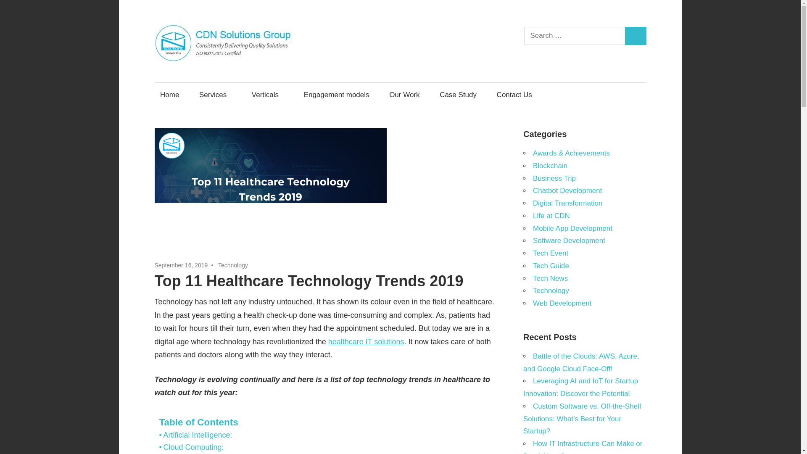  What do you see at coordinates (271, 189) in the screenshot?
I see `Top 11 Healthcare Technology Trends 2019` at bounding box center [271, 189].